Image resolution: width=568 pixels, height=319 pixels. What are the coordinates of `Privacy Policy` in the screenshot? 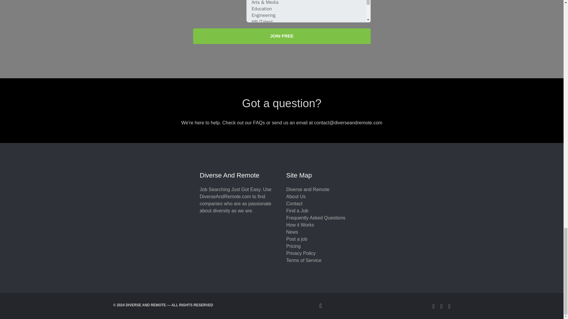 It's located at (301, 253).